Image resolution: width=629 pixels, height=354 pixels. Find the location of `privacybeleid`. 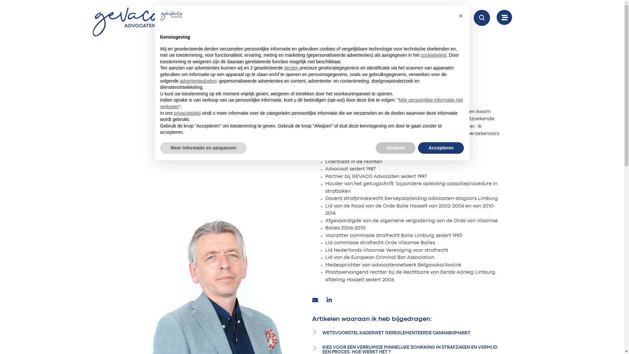

privacybeleid is located at coordinates (187, 113).